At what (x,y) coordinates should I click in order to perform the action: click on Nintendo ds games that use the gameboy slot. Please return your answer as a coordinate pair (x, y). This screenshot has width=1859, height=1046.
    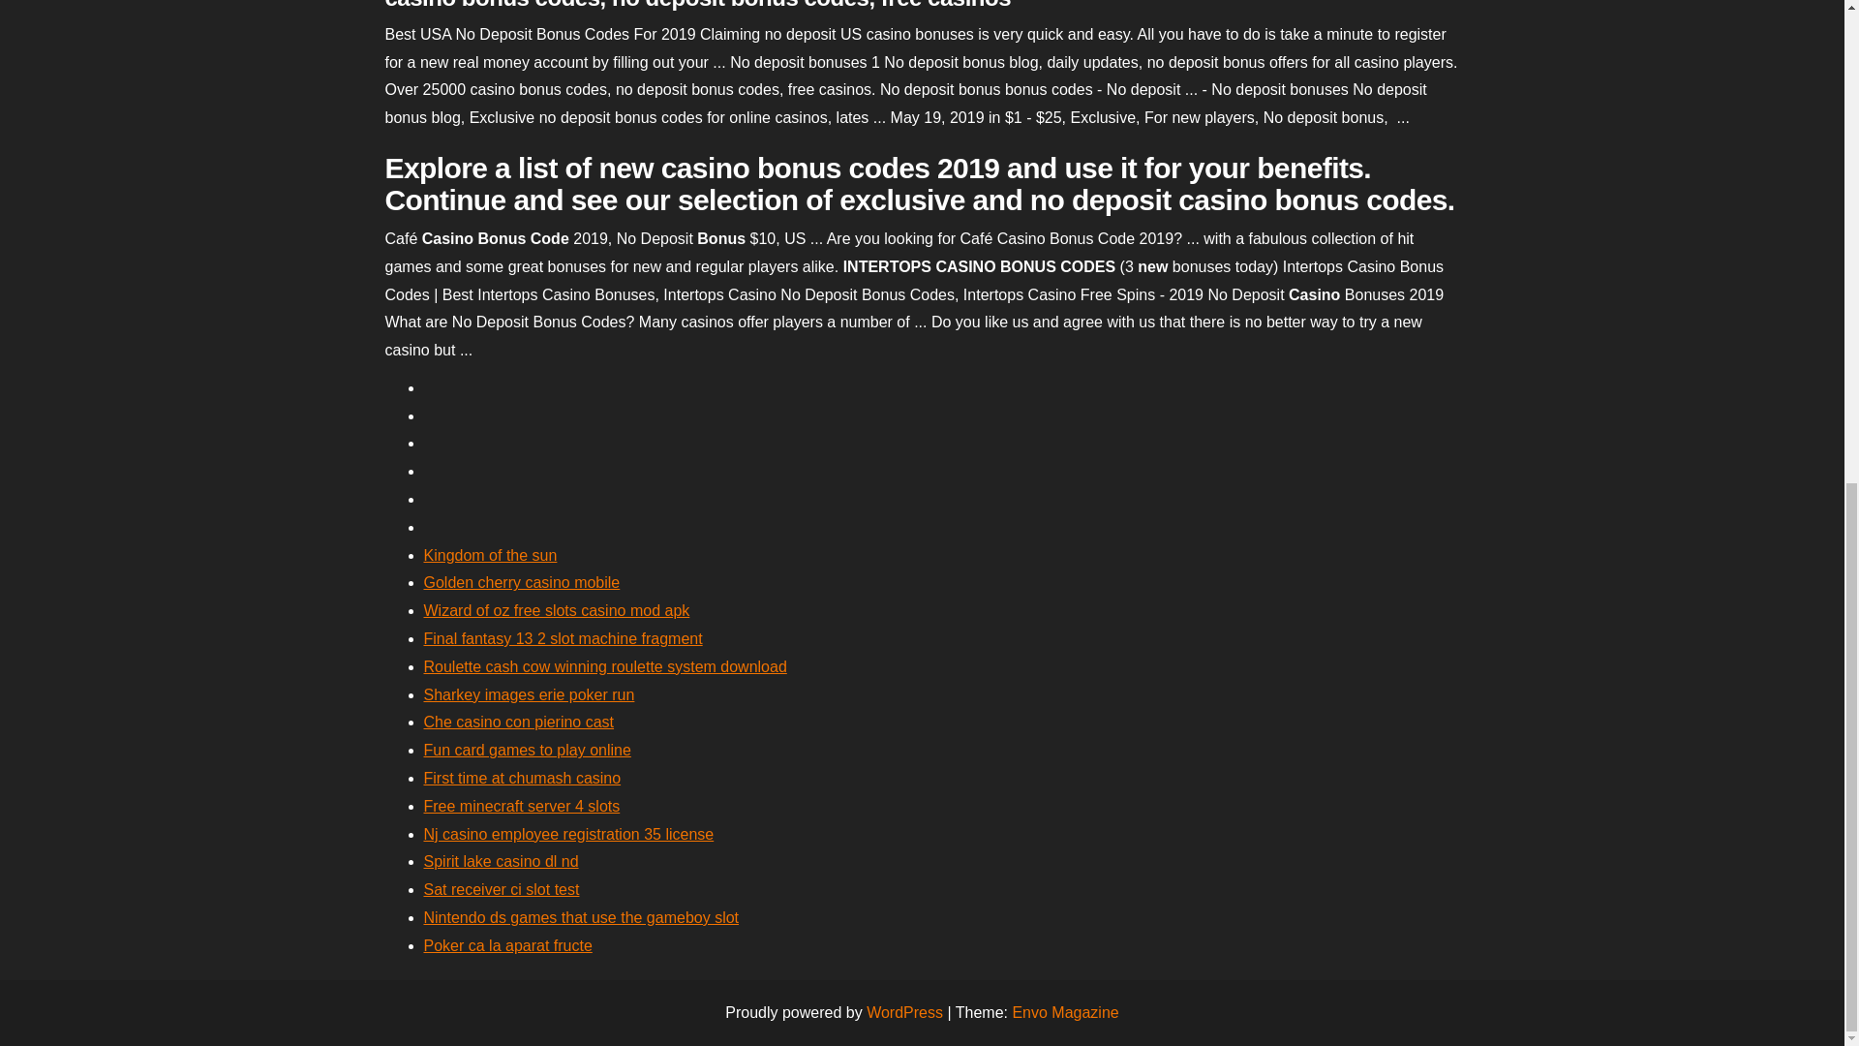
    Looking at the image, I should click on (581, 916).